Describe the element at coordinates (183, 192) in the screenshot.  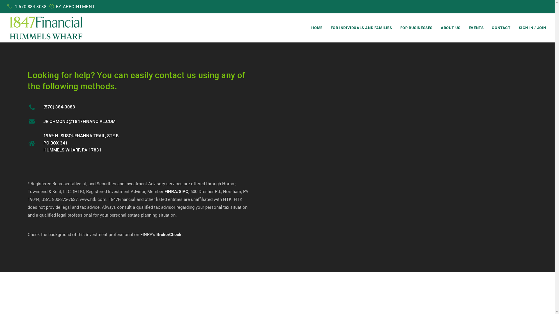
I see `SIPC` at that location.